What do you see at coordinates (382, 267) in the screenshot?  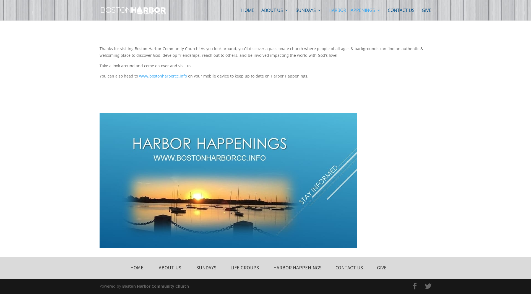 I see `GIVE` at bounding box center [382, 267].